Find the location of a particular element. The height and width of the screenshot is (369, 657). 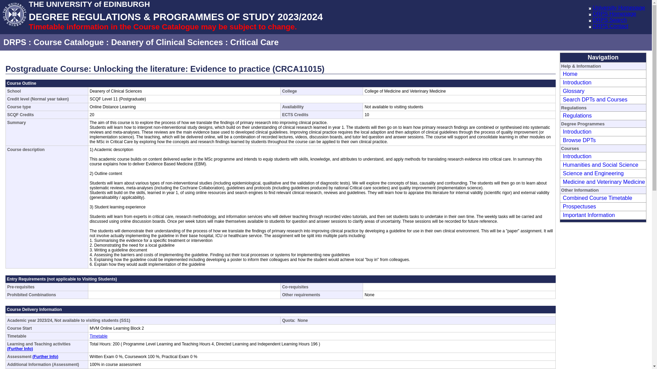

Critical Care is located at coordinates (255, 42).